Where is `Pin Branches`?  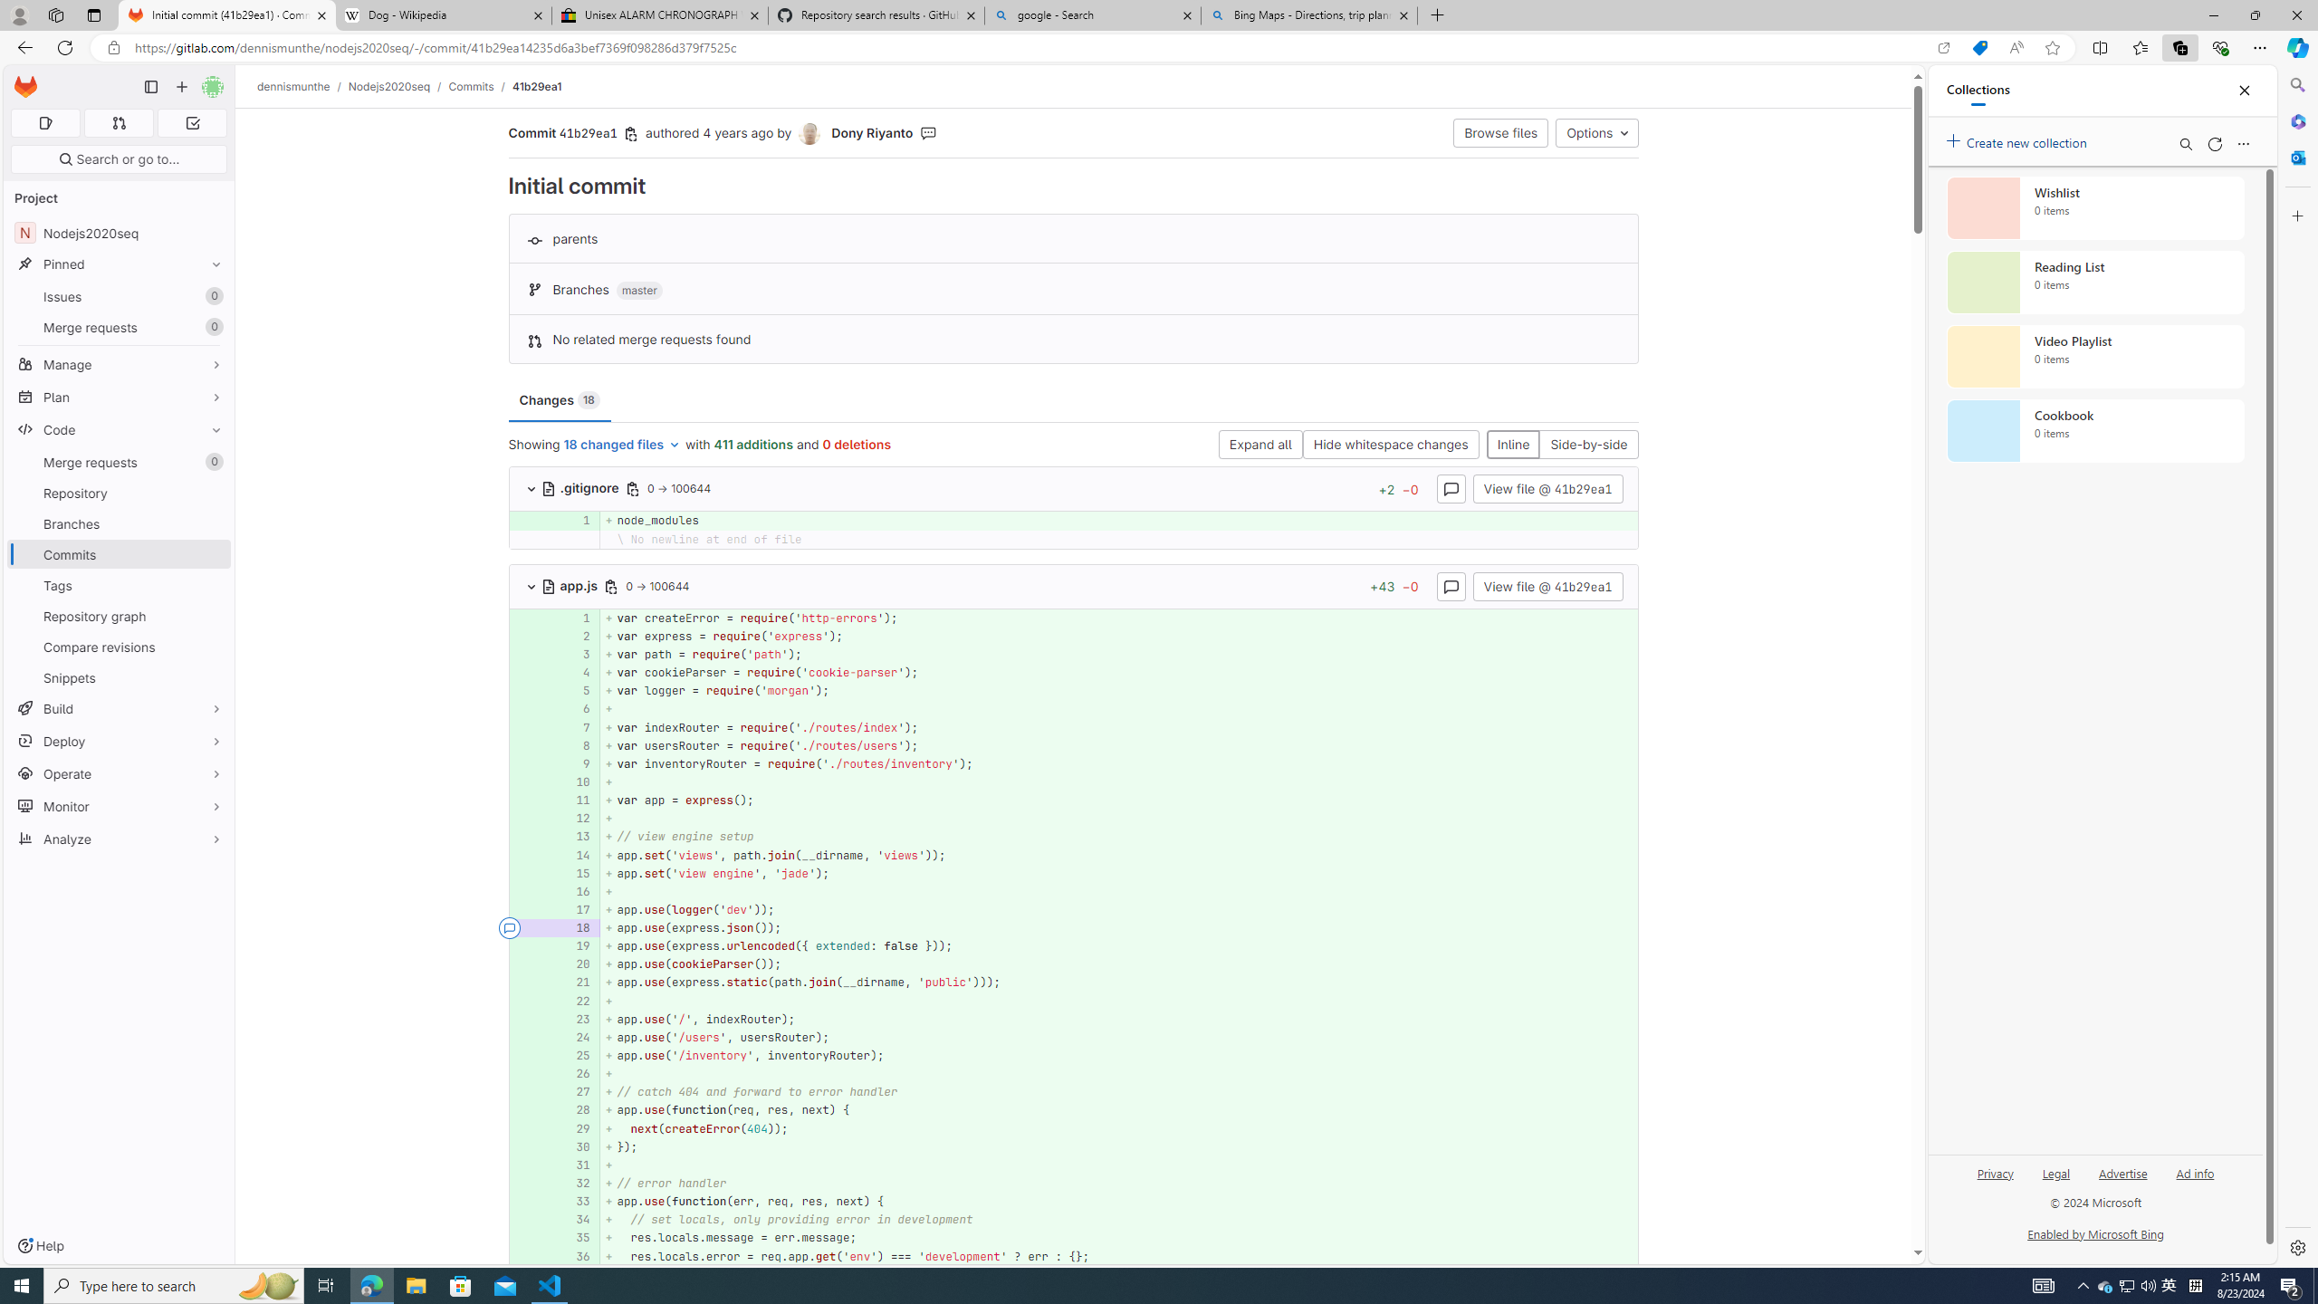
Pin Branches is located at coordinates (212, 523).